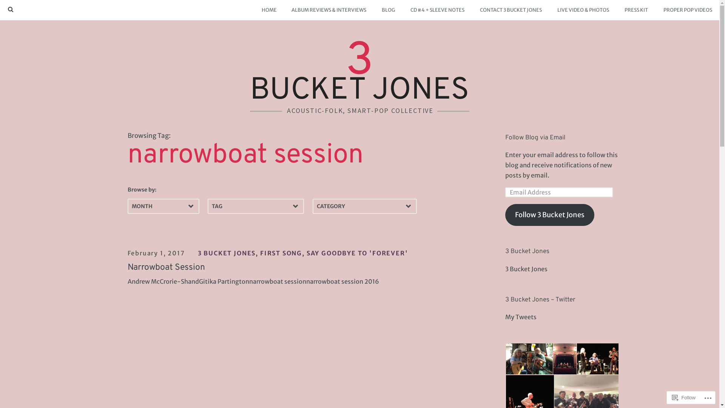 This screenshot has width=725, height=408. What do you see at coordinates (521, 317) in the screenshot?
I see `My Tweets` at bounding box center [521, 317].